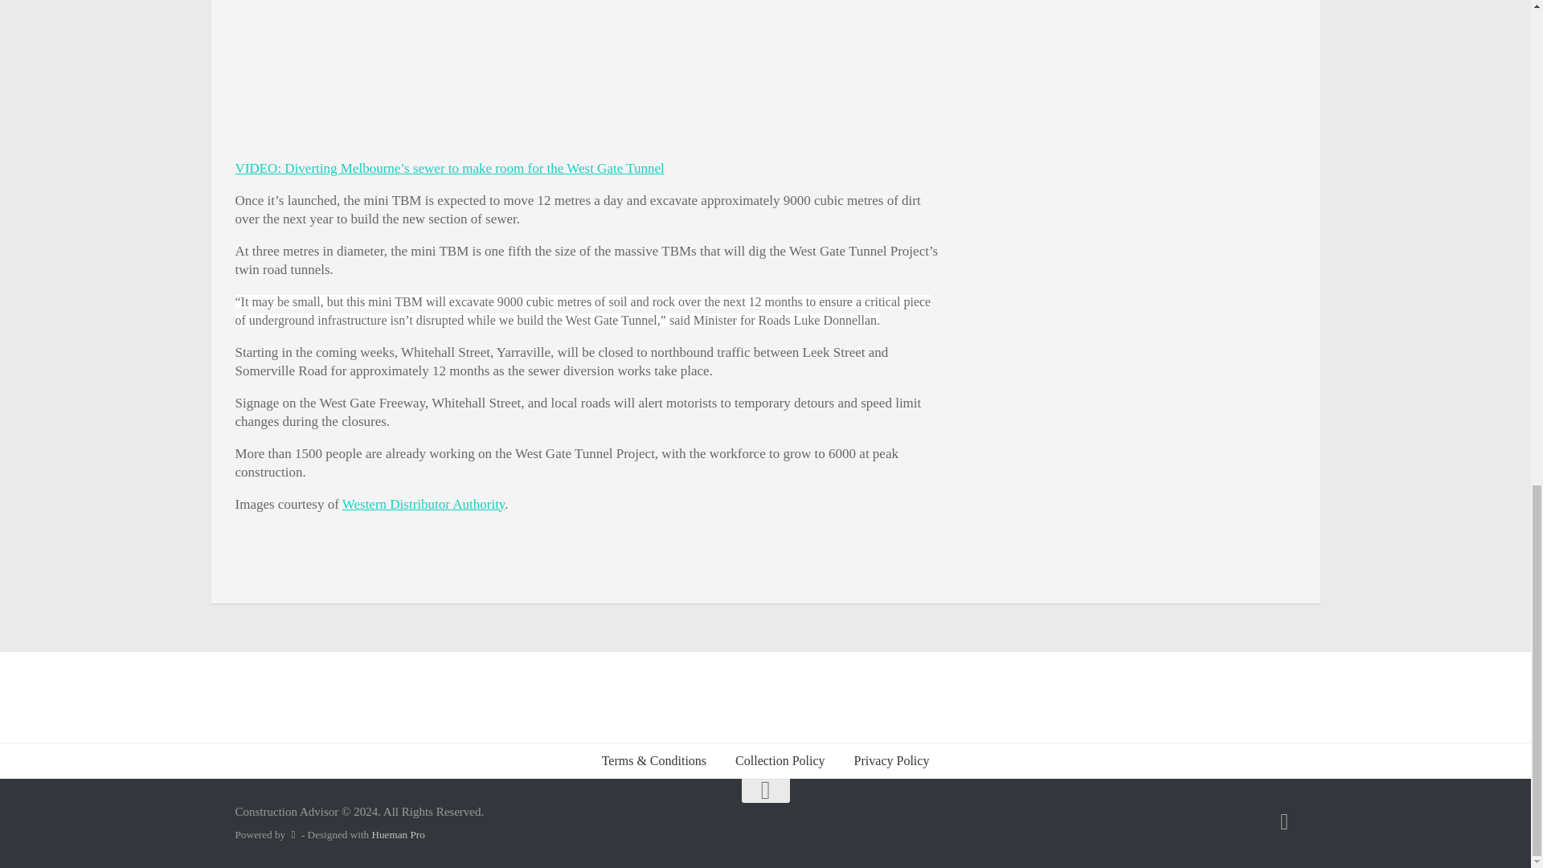 This screenshot has height=868, width=1543. What do you see at coordinates (780, 760) in the screenshot?
I see `Collection Policy` at bounding box center [780, 760].